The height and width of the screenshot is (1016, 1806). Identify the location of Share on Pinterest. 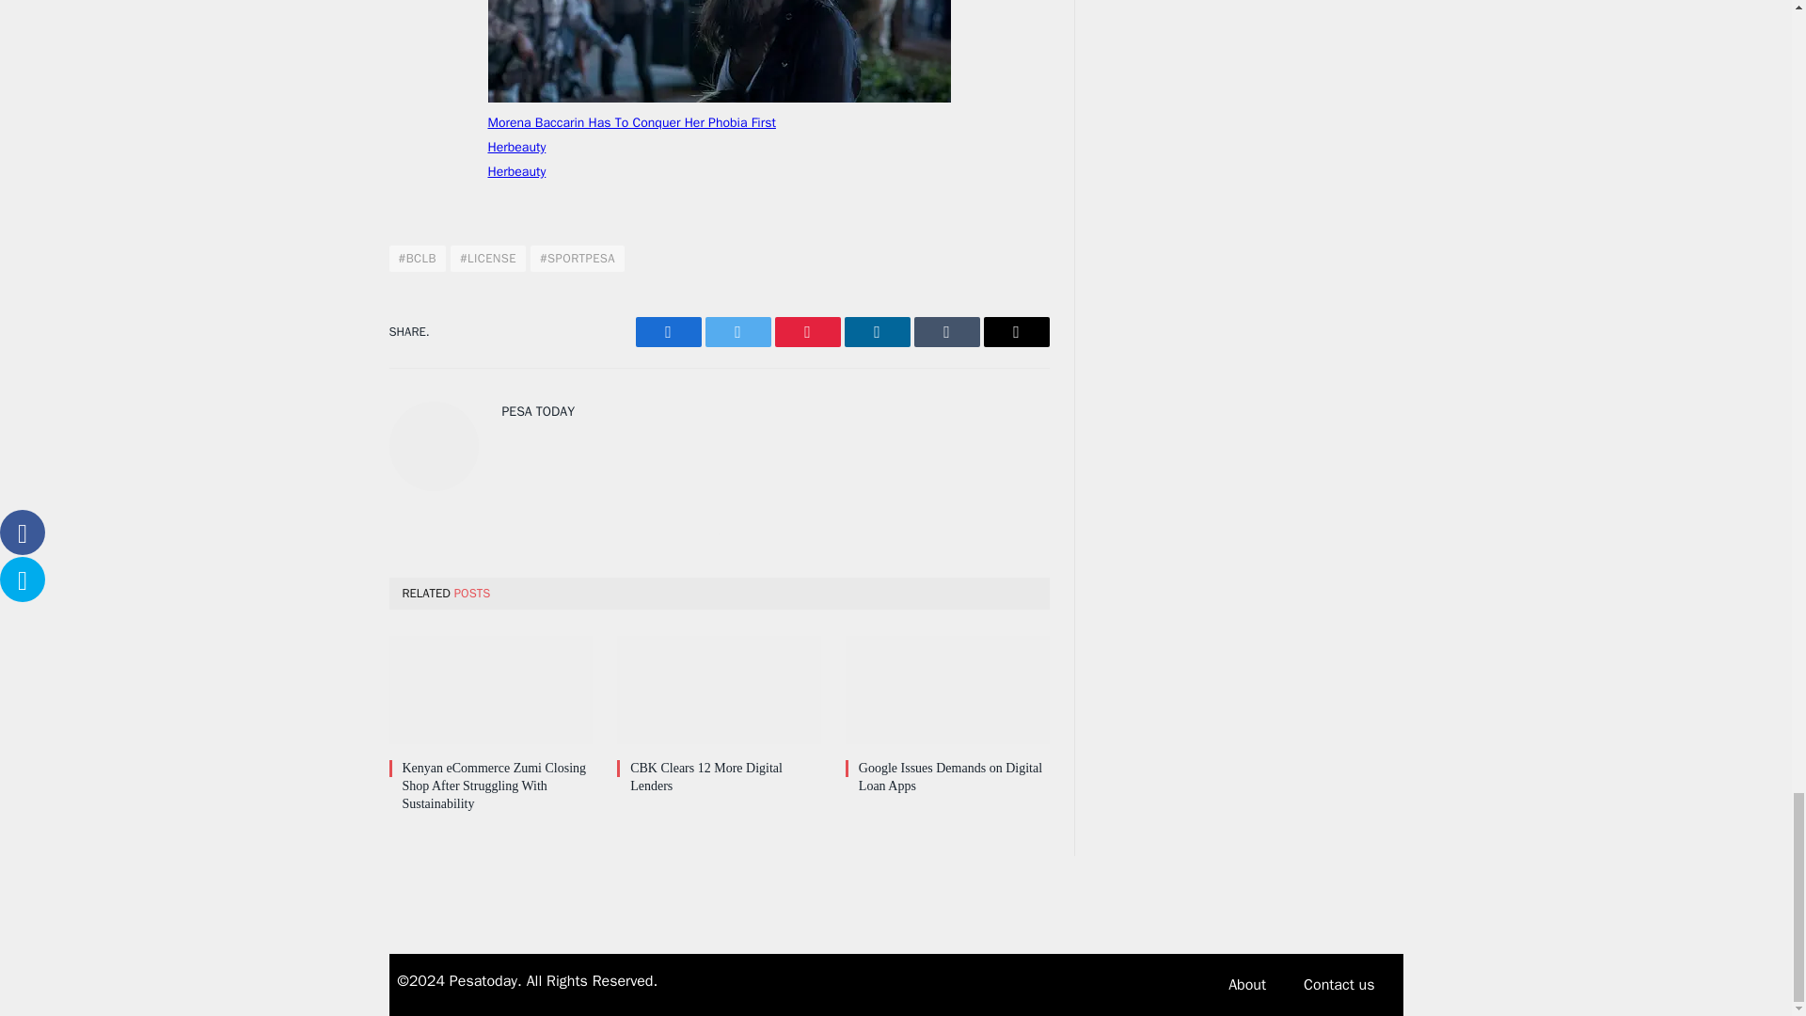
(807, 331).